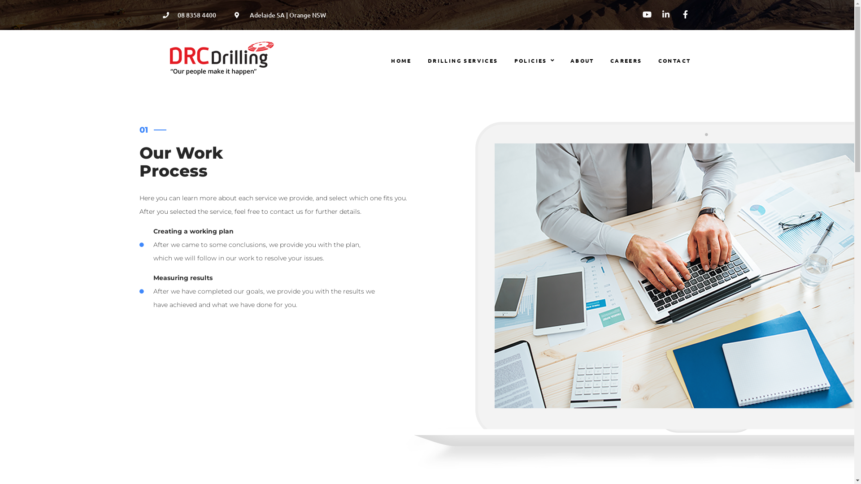 Image resolution: width=861 pixels, height=484 pixels. I want to click on 08 8358 4400, so click(189, 15).